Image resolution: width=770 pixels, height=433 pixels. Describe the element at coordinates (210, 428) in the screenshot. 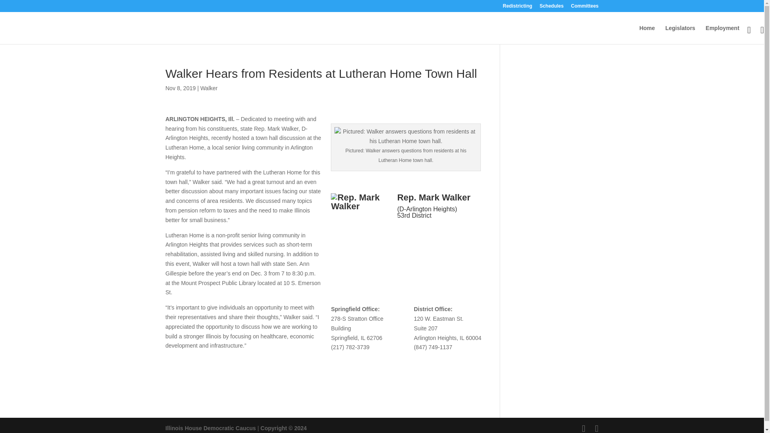

I see `IL House Democrats` at that location.